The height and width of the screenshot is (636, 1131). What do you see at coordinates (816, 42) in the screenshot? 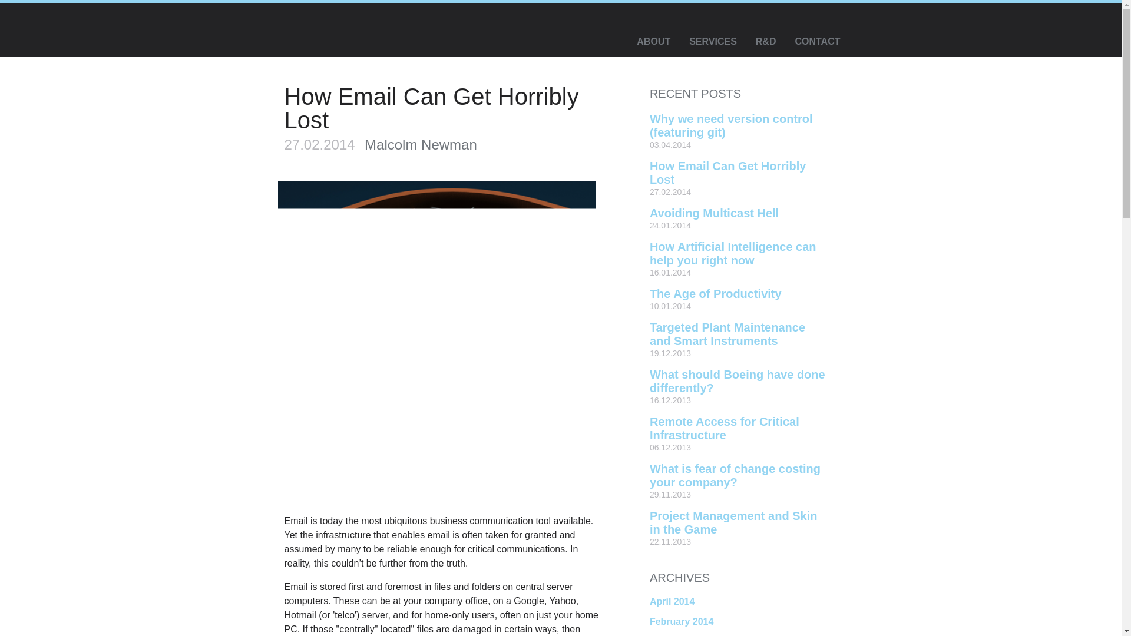
I see `CONTACT` at bounding box center [816, 42].